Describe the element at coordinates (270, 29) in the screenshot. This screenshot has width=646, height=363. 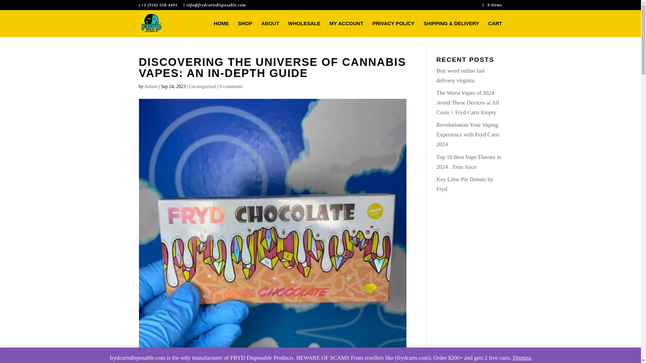
I see `ABOUT` at that location.